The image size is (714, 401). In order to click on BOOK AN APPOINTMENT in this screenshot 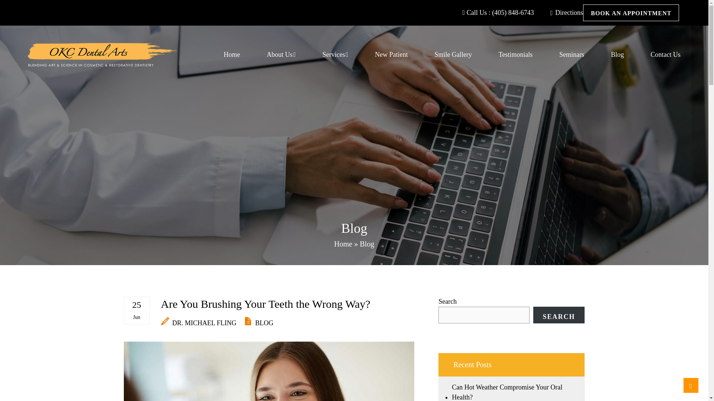, I will do `click(631, 13)`.